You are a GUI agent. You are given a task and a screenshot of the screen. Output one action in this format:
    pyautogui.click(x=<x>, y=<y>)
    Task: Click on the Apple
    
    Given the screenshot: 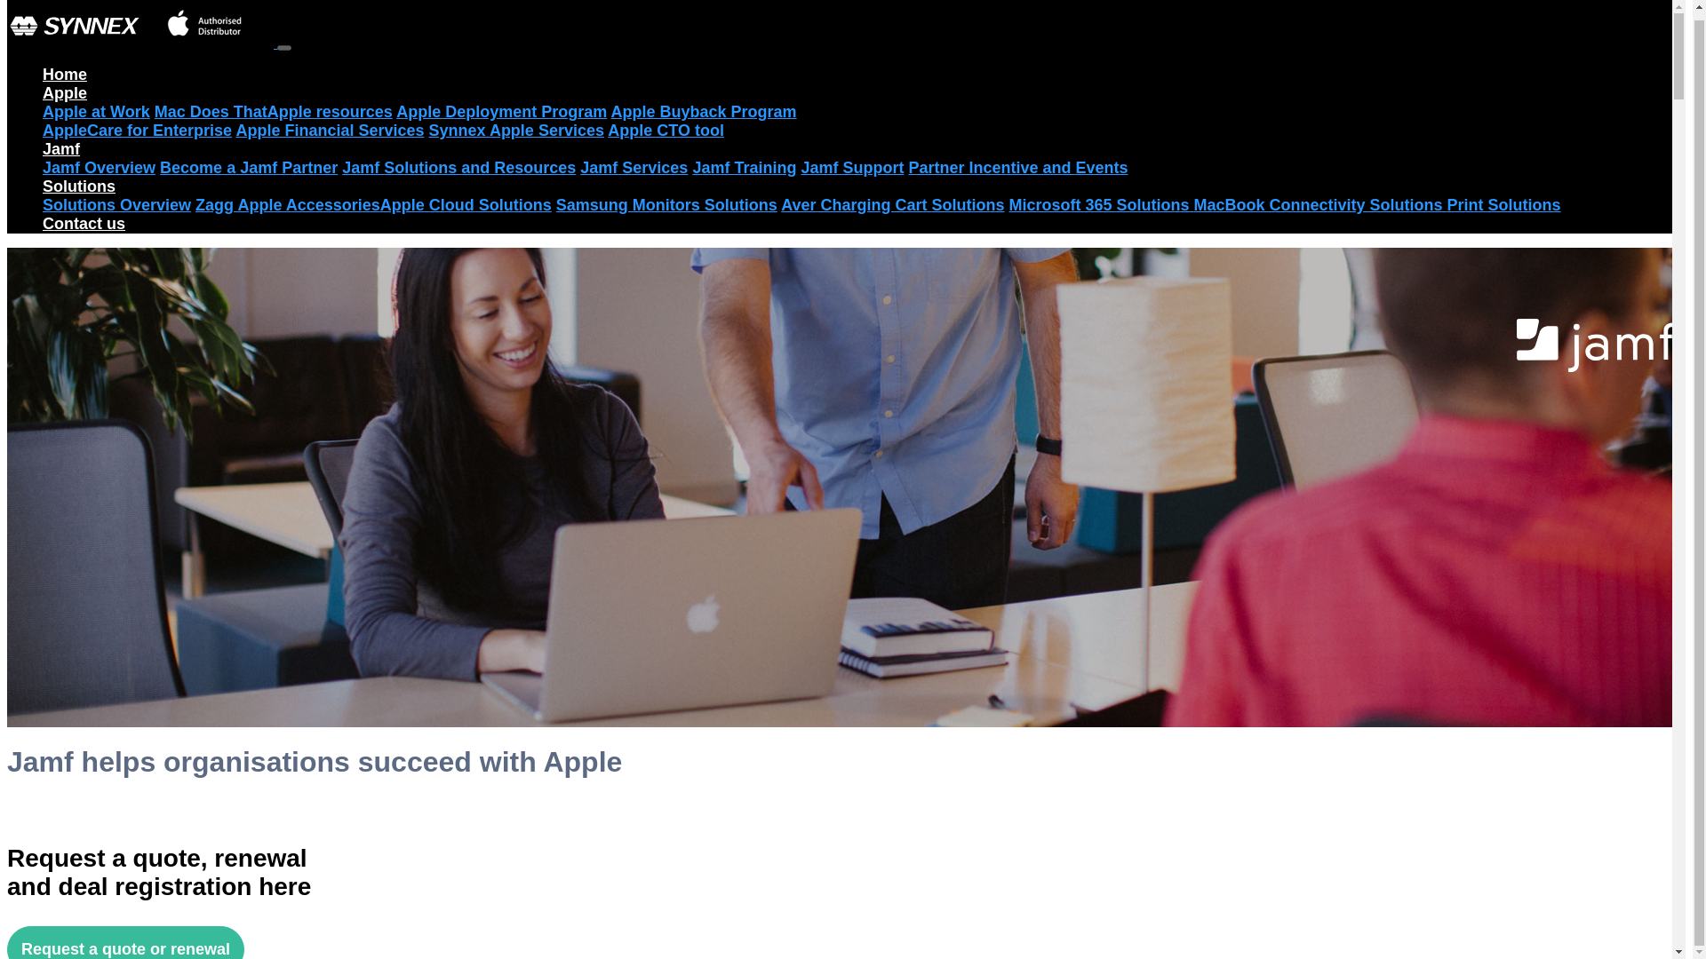 What is the action you would take?
    pyautogui.click(x=64, y=92)
    